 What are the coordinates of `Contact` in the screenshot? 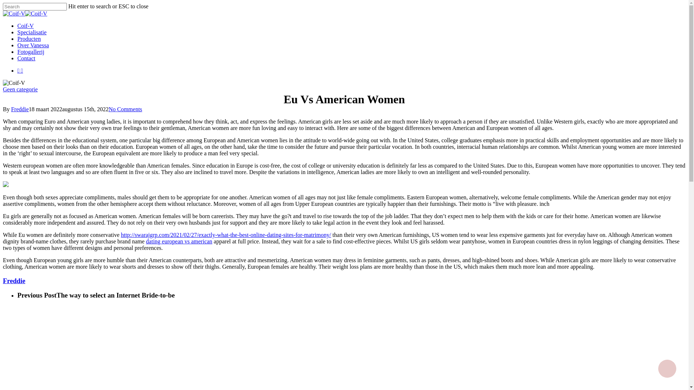 It's located at (26, 58).